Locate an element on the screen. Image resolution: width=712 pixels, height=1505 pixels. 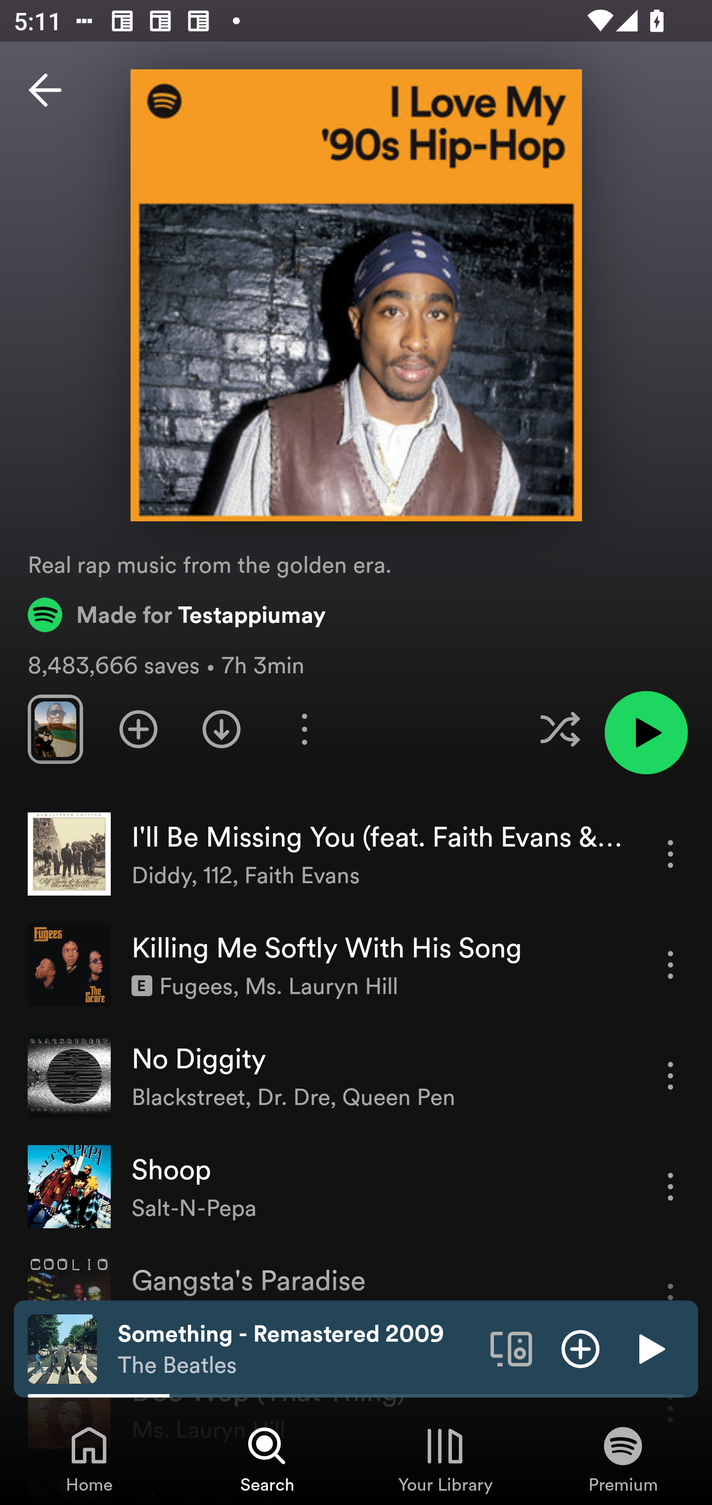
Something - Remastered 2009 The Beatles is located at coordinates (297, 1349).